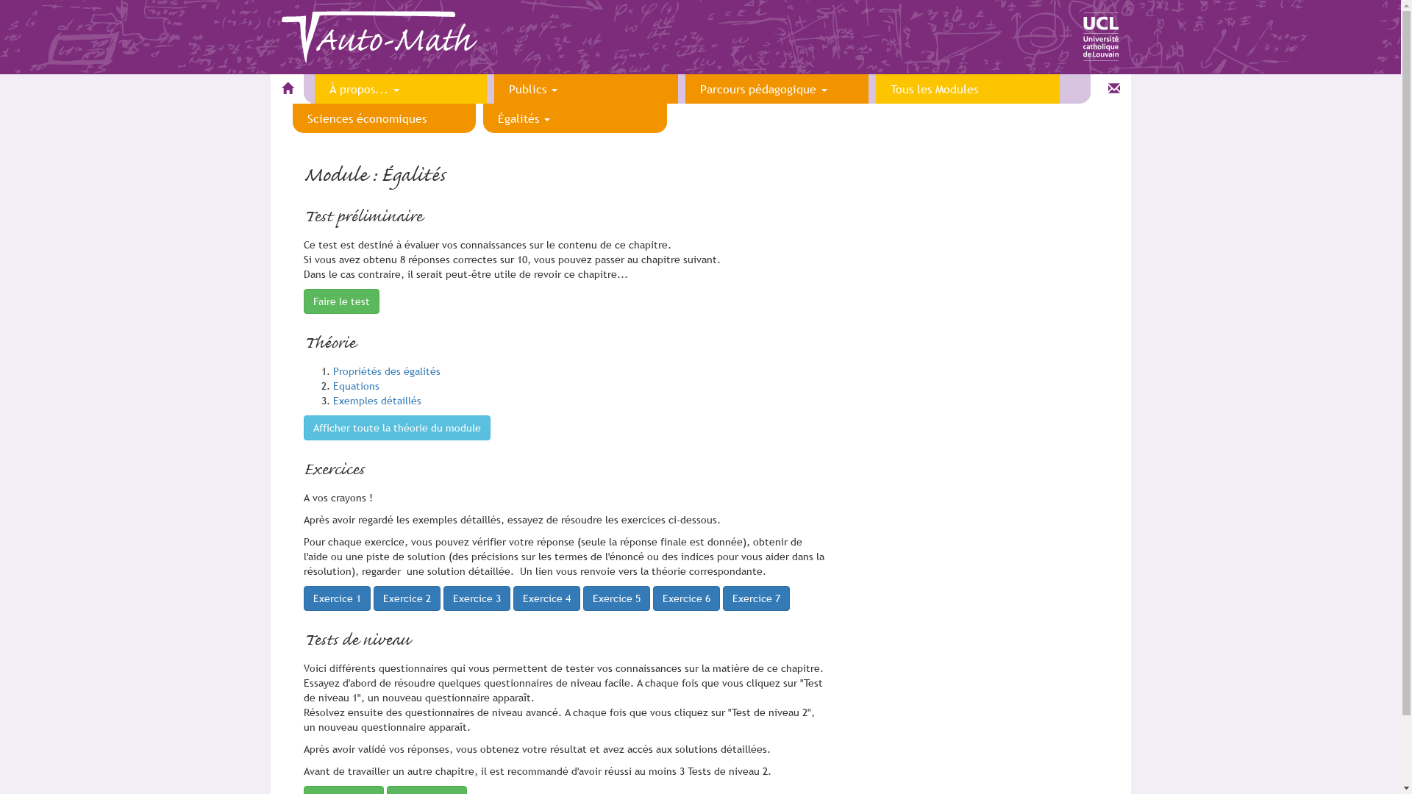 The width and height of the screenshot is (1412, 794). Describe the element at coordinates (756, 598) in the screenshot. I see `Exercice 7` at that location.